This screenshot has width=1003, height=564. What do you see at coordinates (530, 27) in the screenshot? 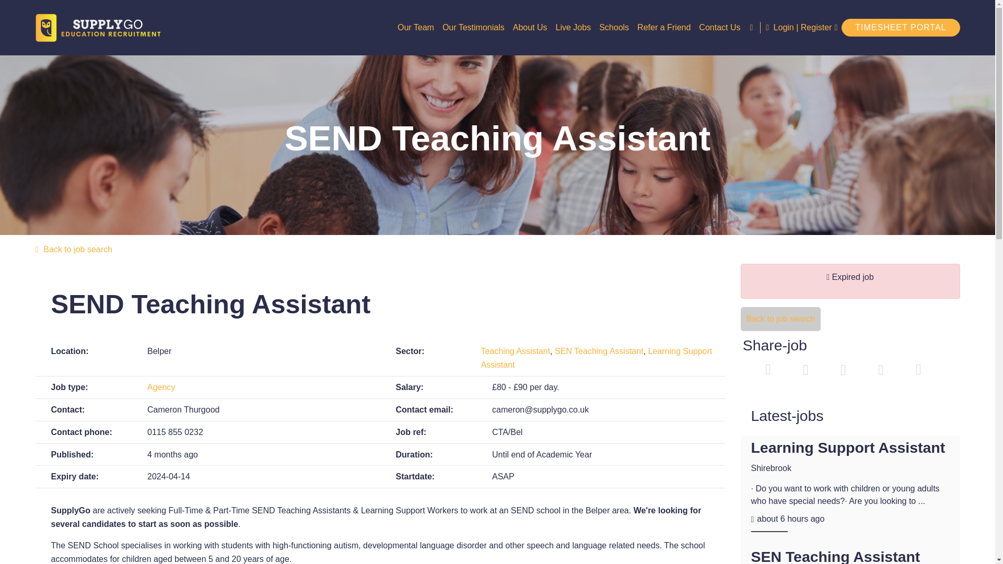
I see `About Us` at bounding box center [530, 27].